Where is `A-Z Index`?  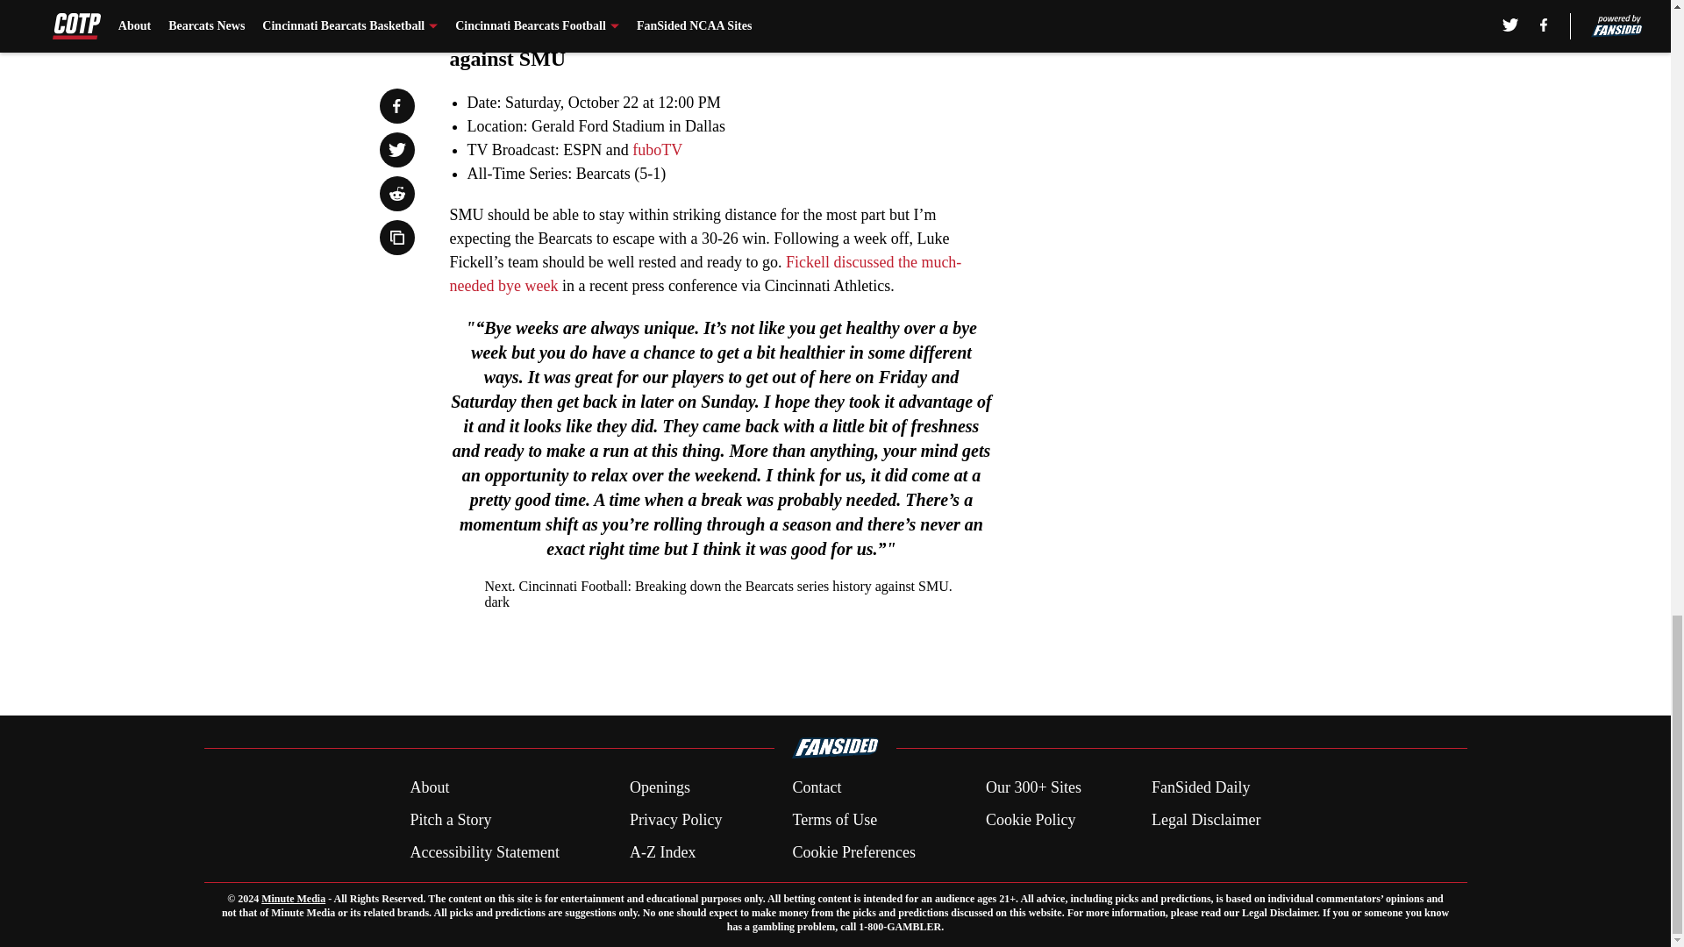
A-Z Index is located at coordinates (662, 852).